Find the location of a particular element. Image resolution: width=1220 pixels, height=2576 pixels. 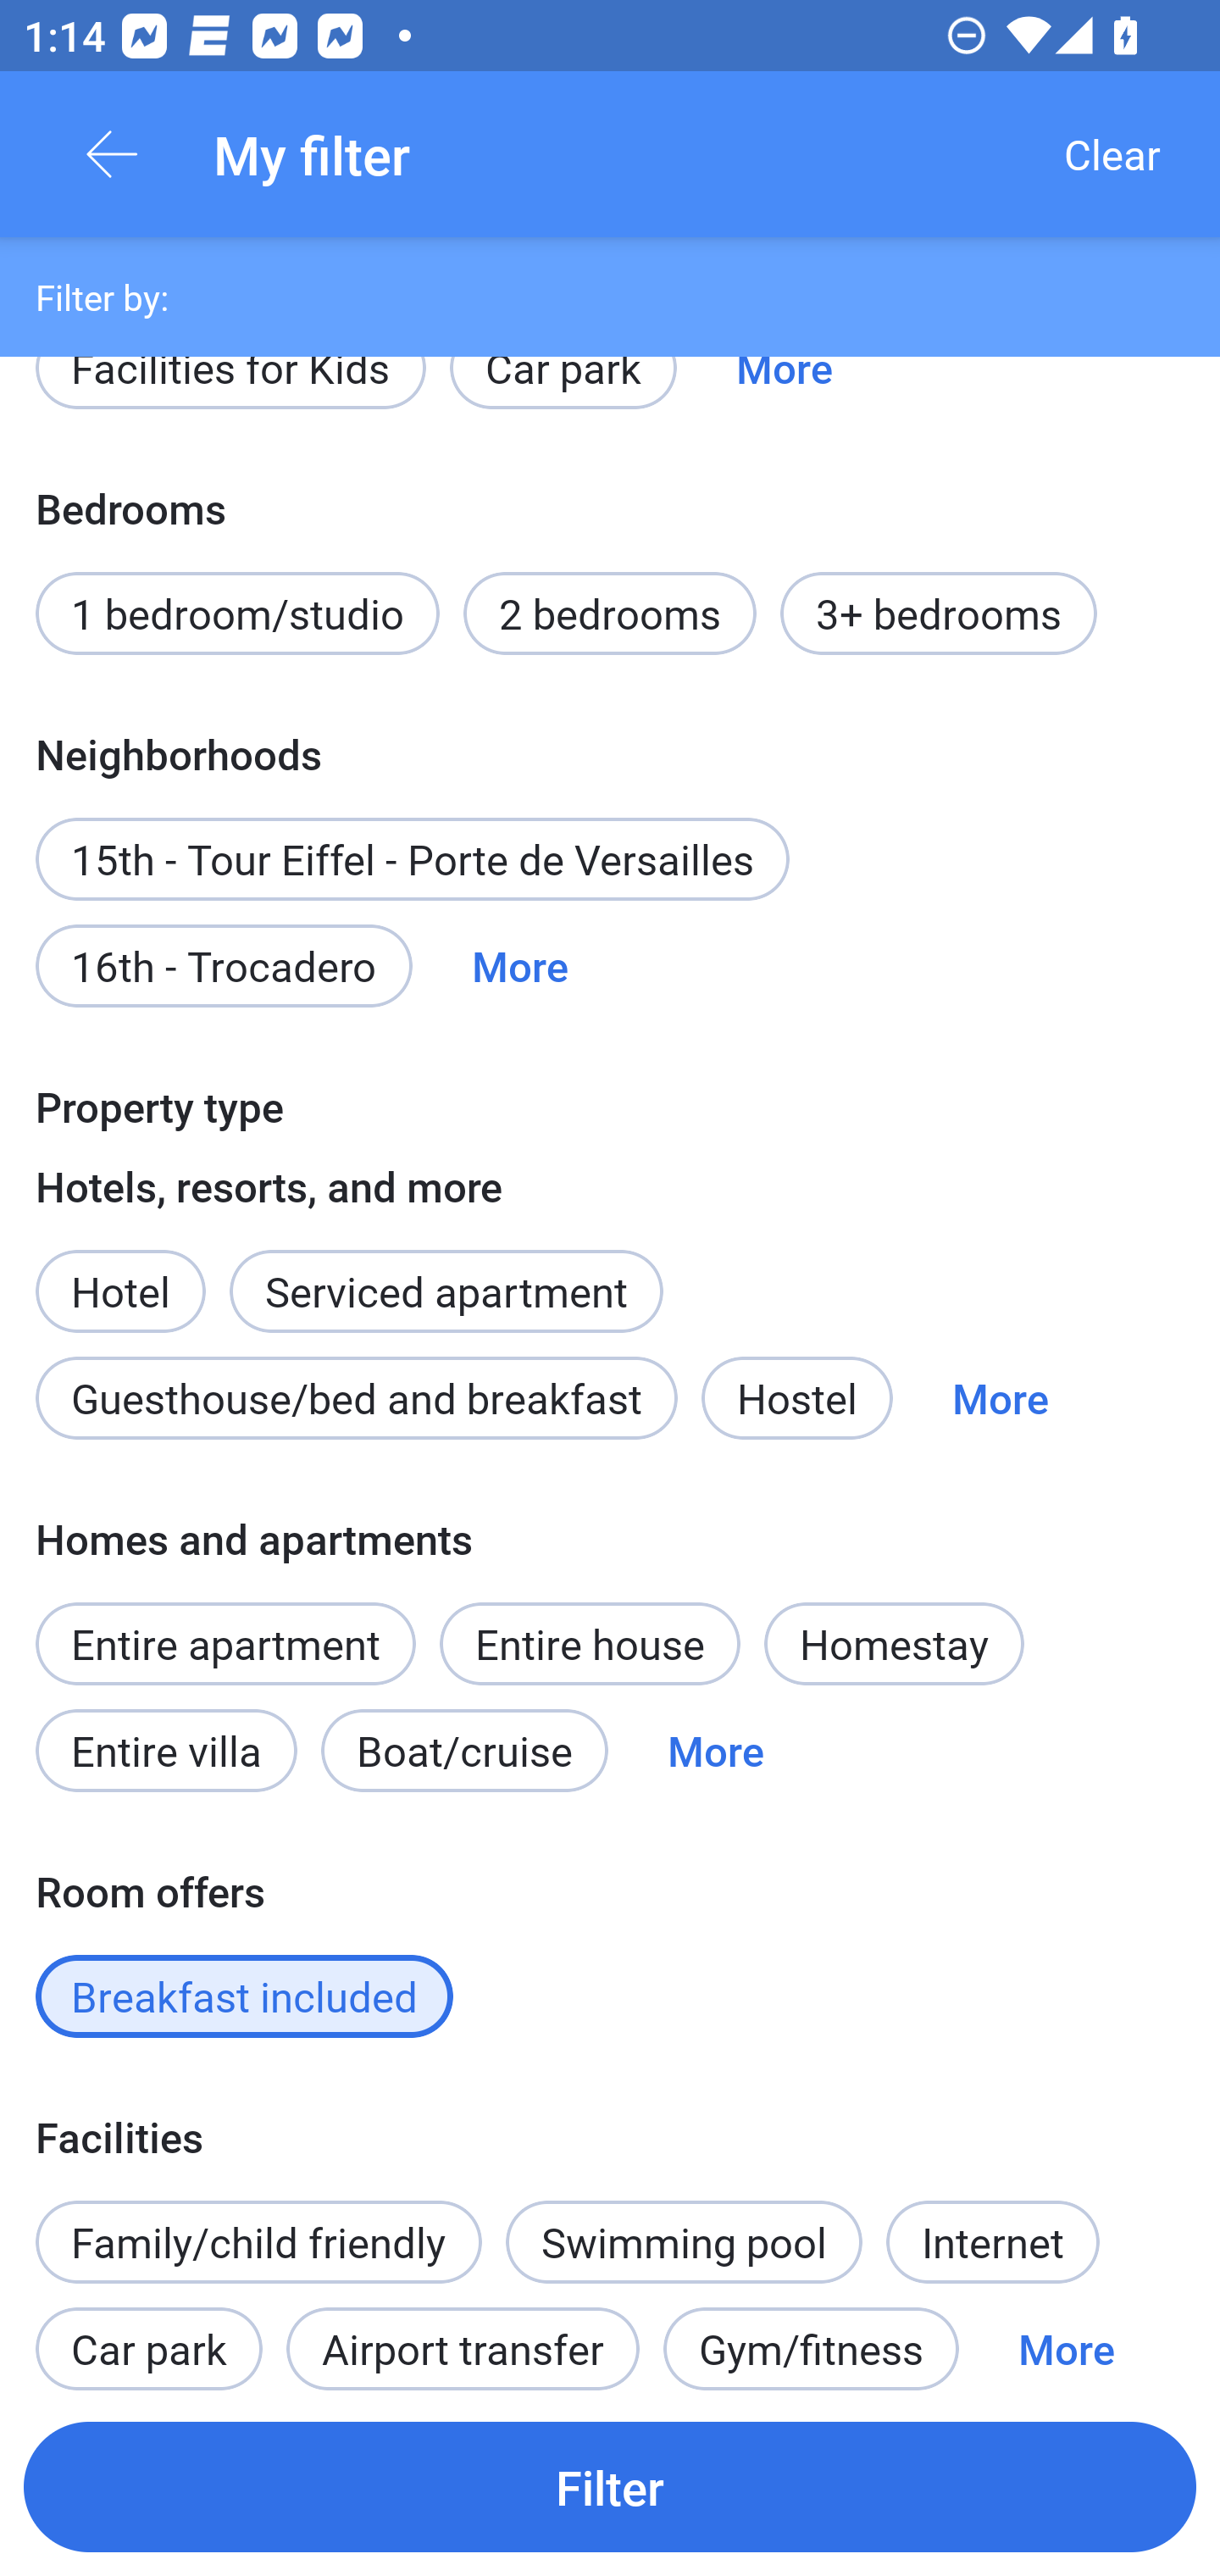

Entire apartment is located at coordinates (225, 1644).